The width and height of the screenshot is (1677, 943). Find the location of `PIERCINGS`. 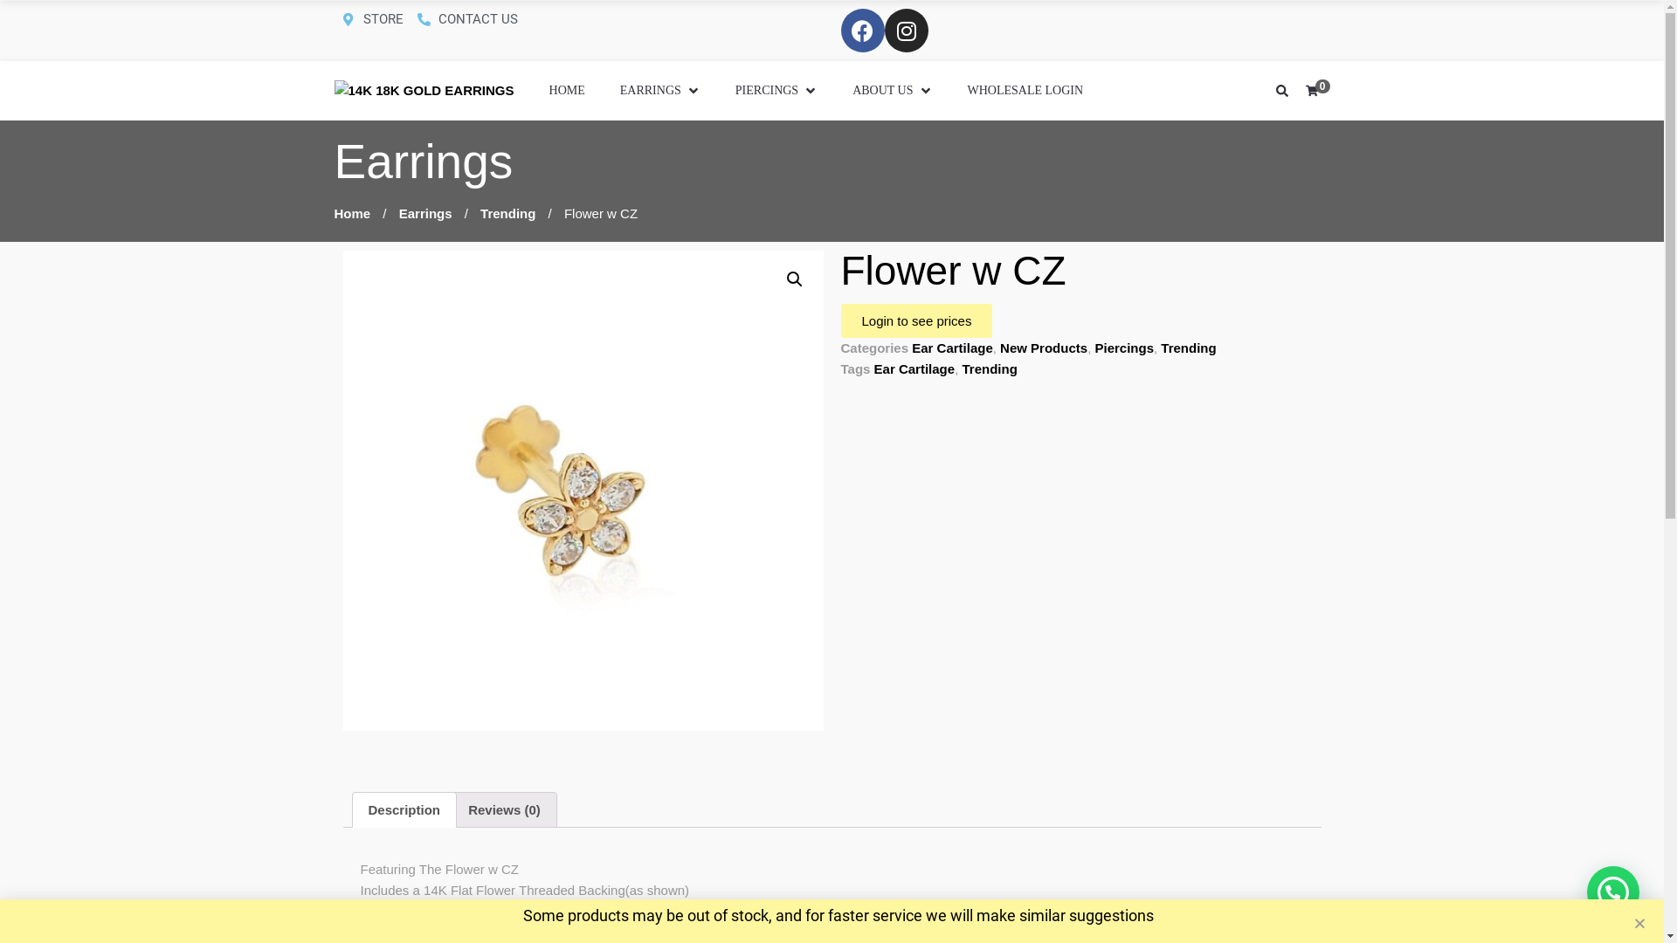

PIERCINGS is located at coordinates (776, 91).